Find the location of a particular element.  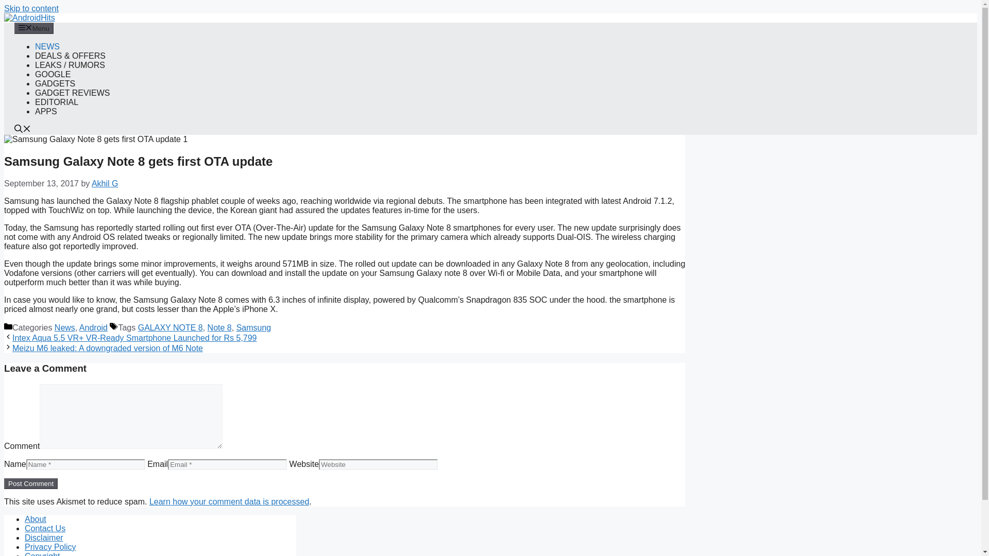

Skip to content is located at coordinates (31, 8).